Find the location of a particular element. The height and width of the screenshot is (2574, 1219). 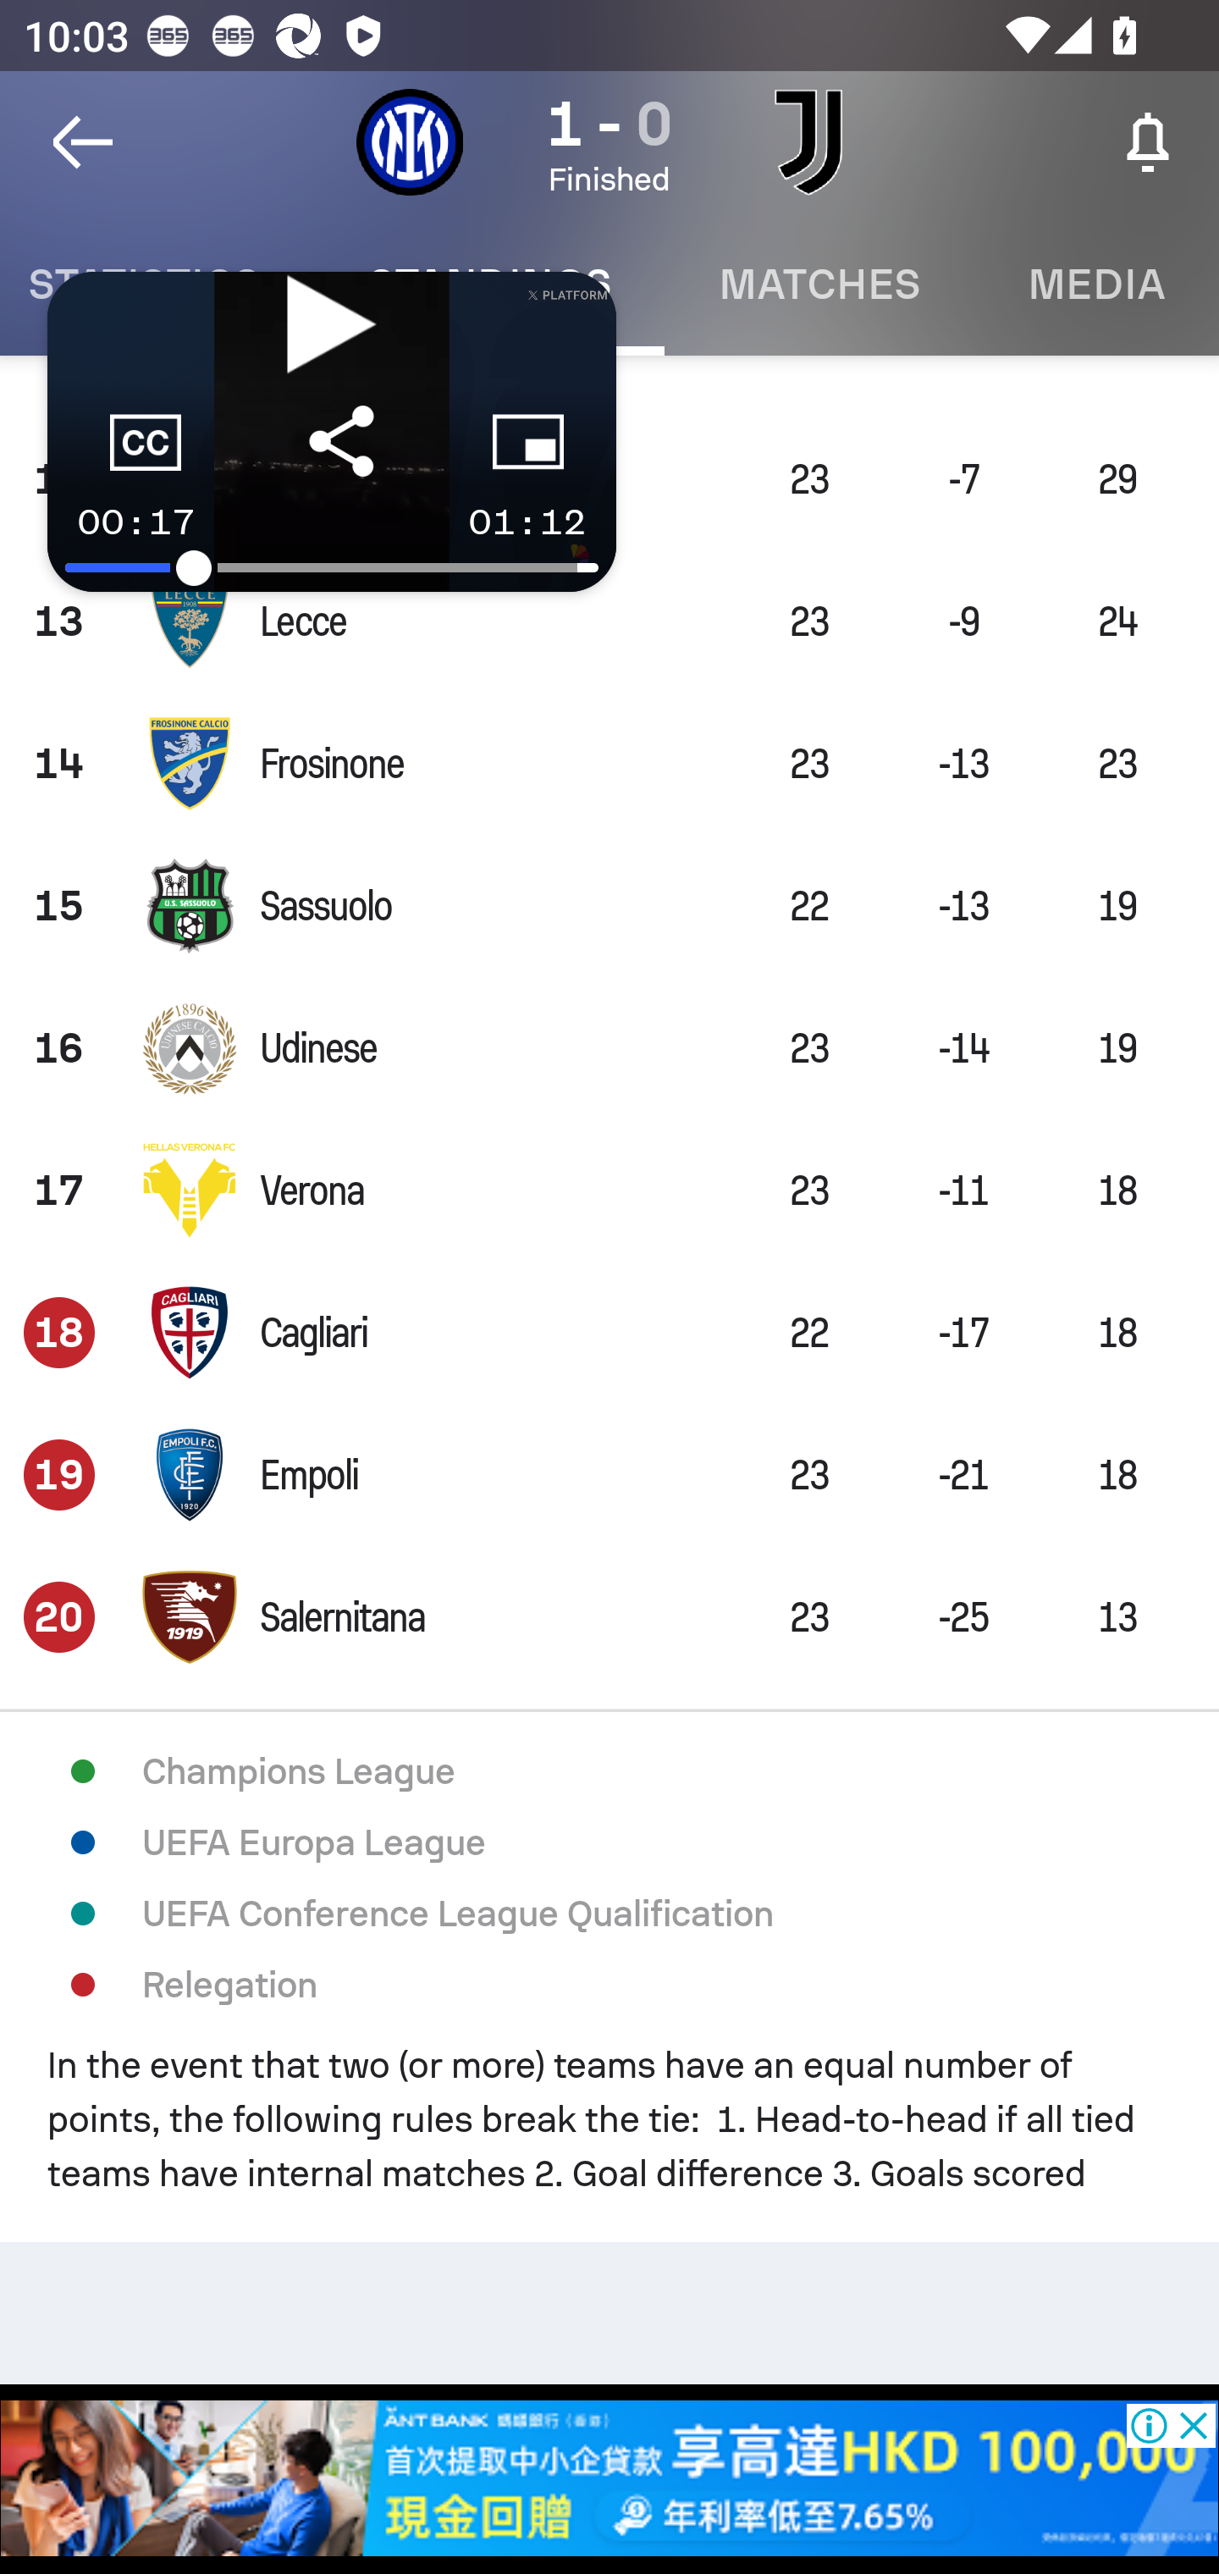

Media MEDIA is located at coordinates (1096, 284).